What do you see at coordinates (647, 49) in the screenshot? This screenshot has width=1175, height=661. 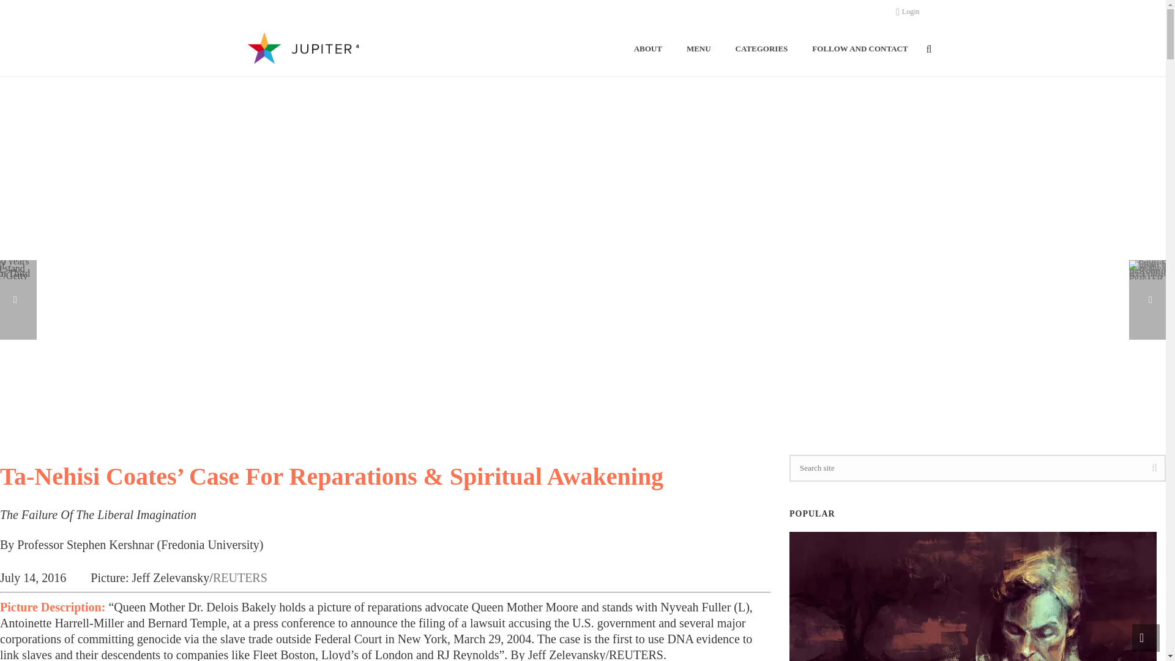 I see `ABOUT` at bounding box center [647, 49].